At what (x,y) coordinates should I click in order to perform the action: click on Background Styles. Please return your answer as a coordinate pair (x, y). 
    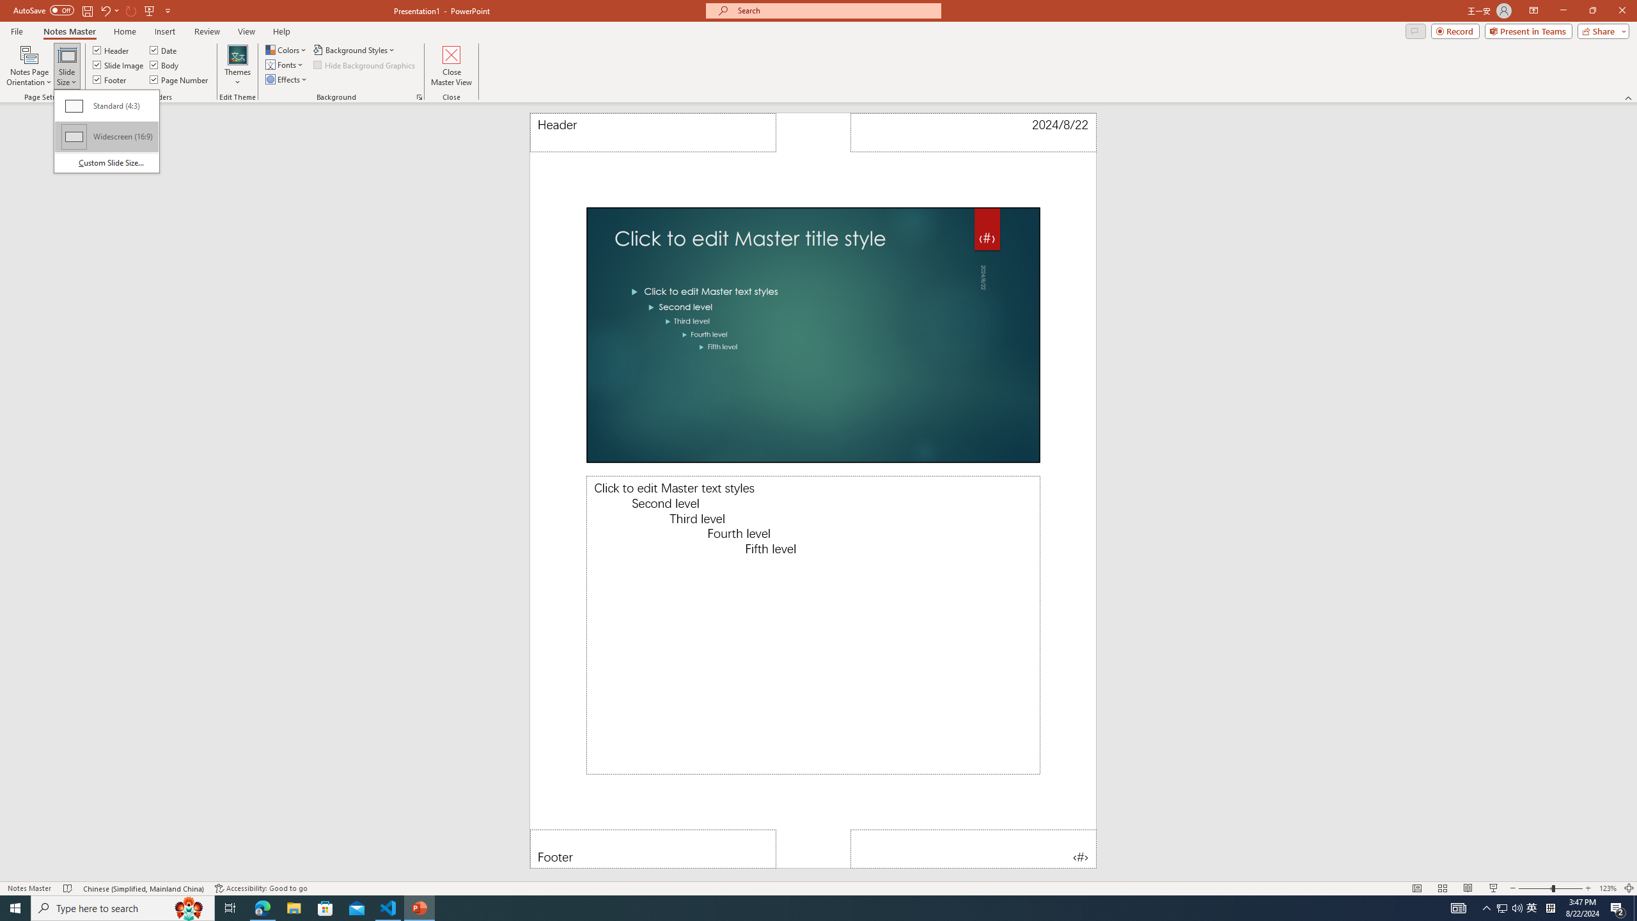
    Looking at the image, I should click on (355, 50).